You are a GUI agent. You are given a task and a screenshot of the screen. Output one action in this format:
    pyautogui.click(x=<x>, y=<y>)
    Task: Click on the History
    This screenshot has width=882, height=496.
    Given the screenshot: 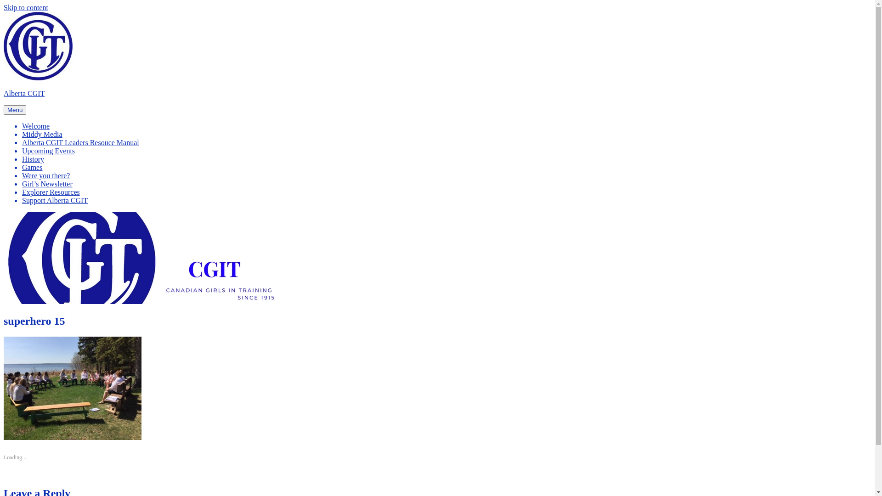 What is the action you would take?
    pyautogui.click(x=33, y=159)
    